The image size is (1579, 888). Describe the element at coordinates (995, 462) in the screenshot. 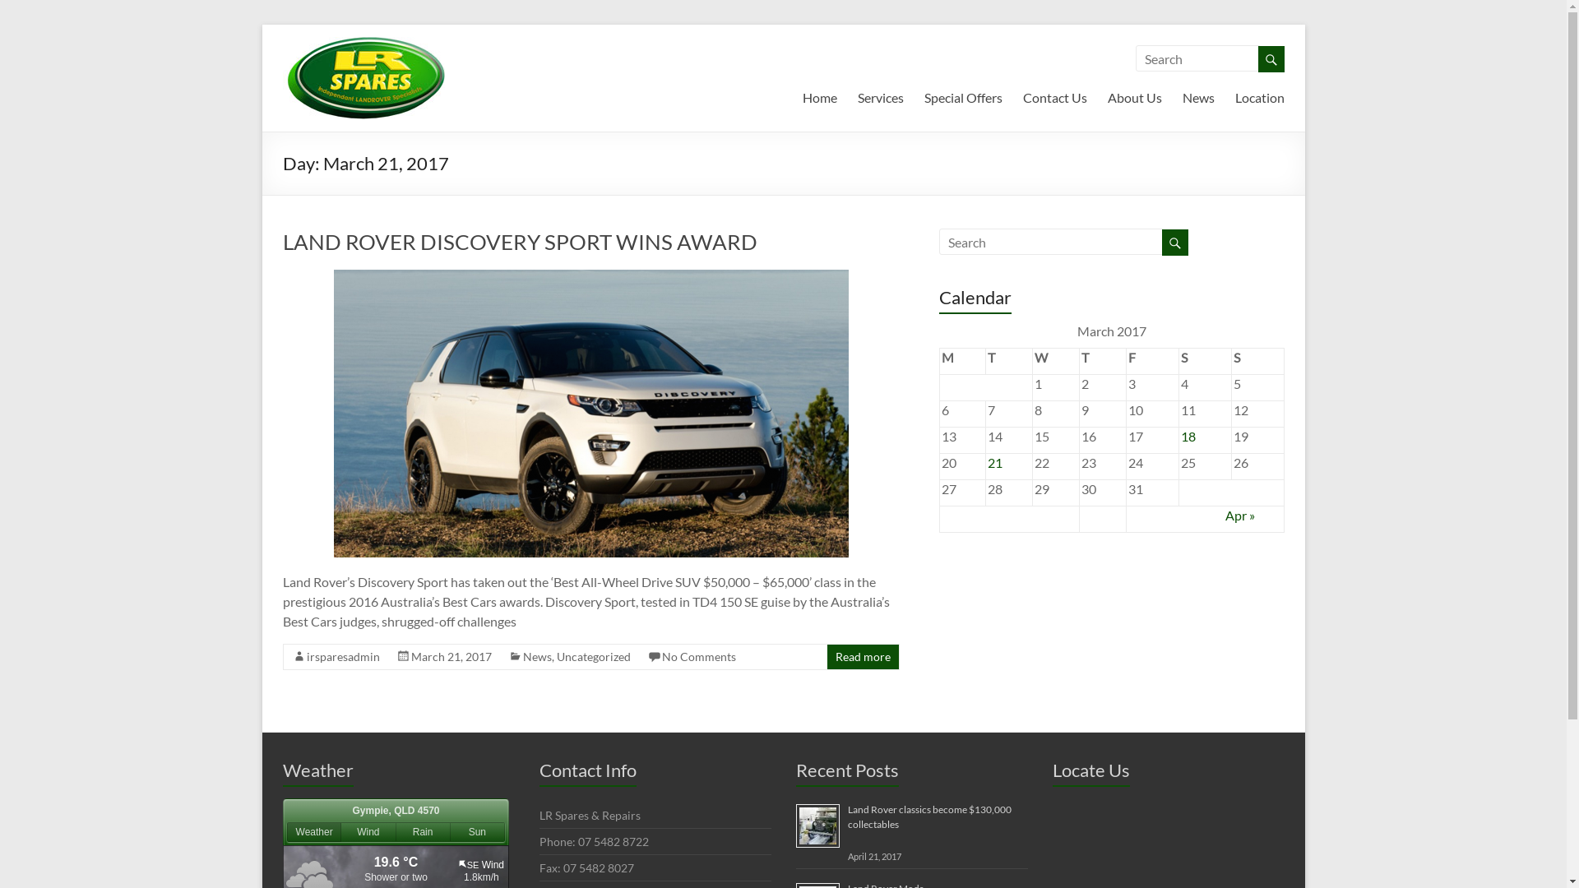

I see `21` at that location.